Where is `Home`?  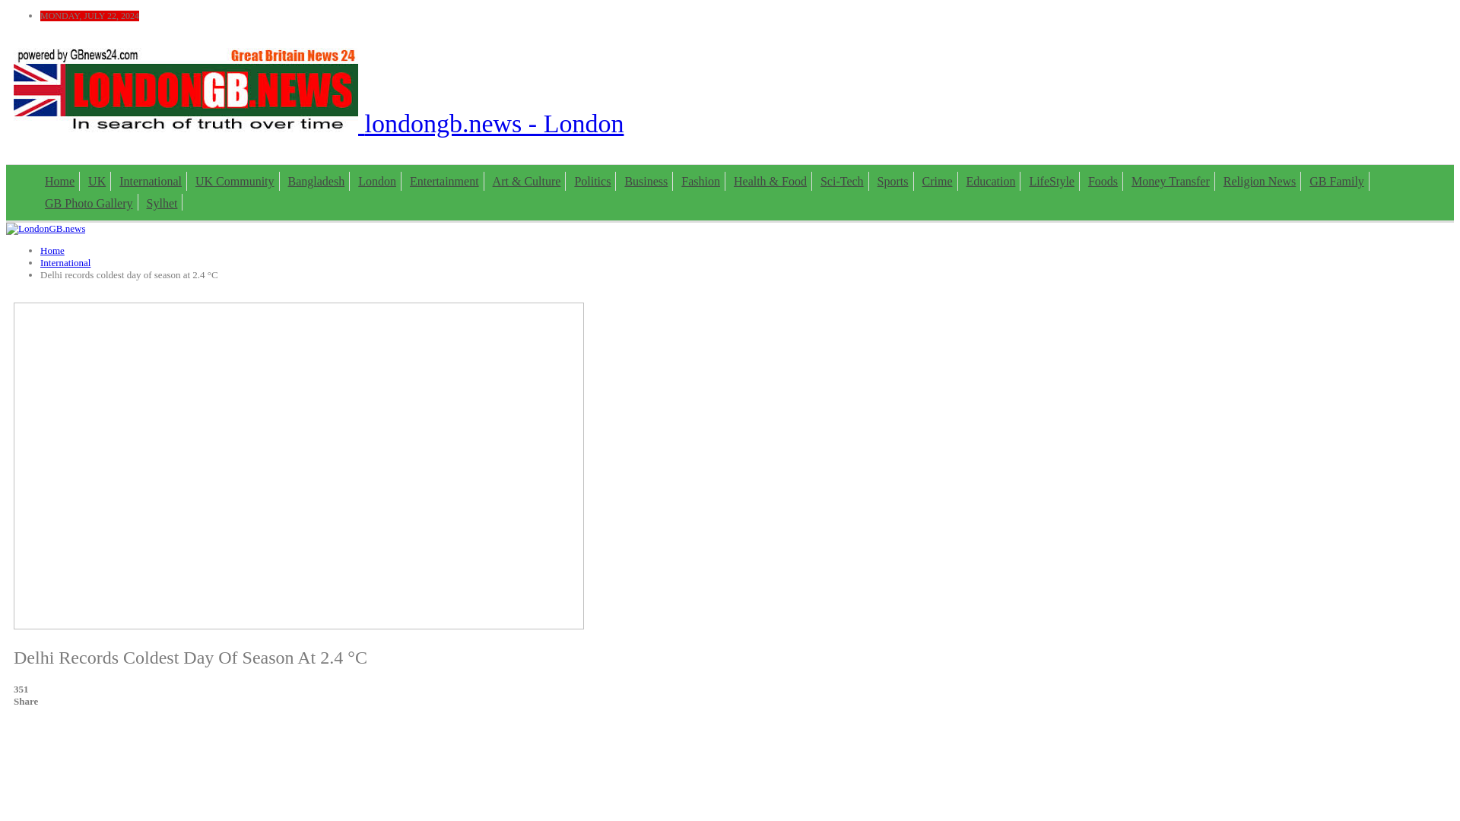
Home is located at coordinates (52, 249).